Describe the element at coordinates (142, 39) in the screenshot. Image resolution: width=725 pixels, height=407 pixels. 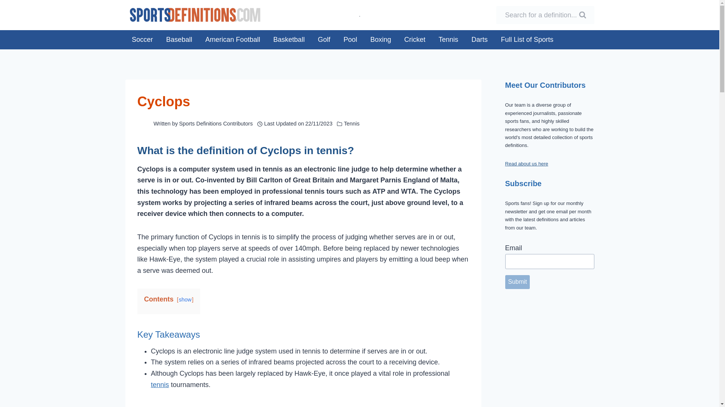
I see `Soccer` at that location.